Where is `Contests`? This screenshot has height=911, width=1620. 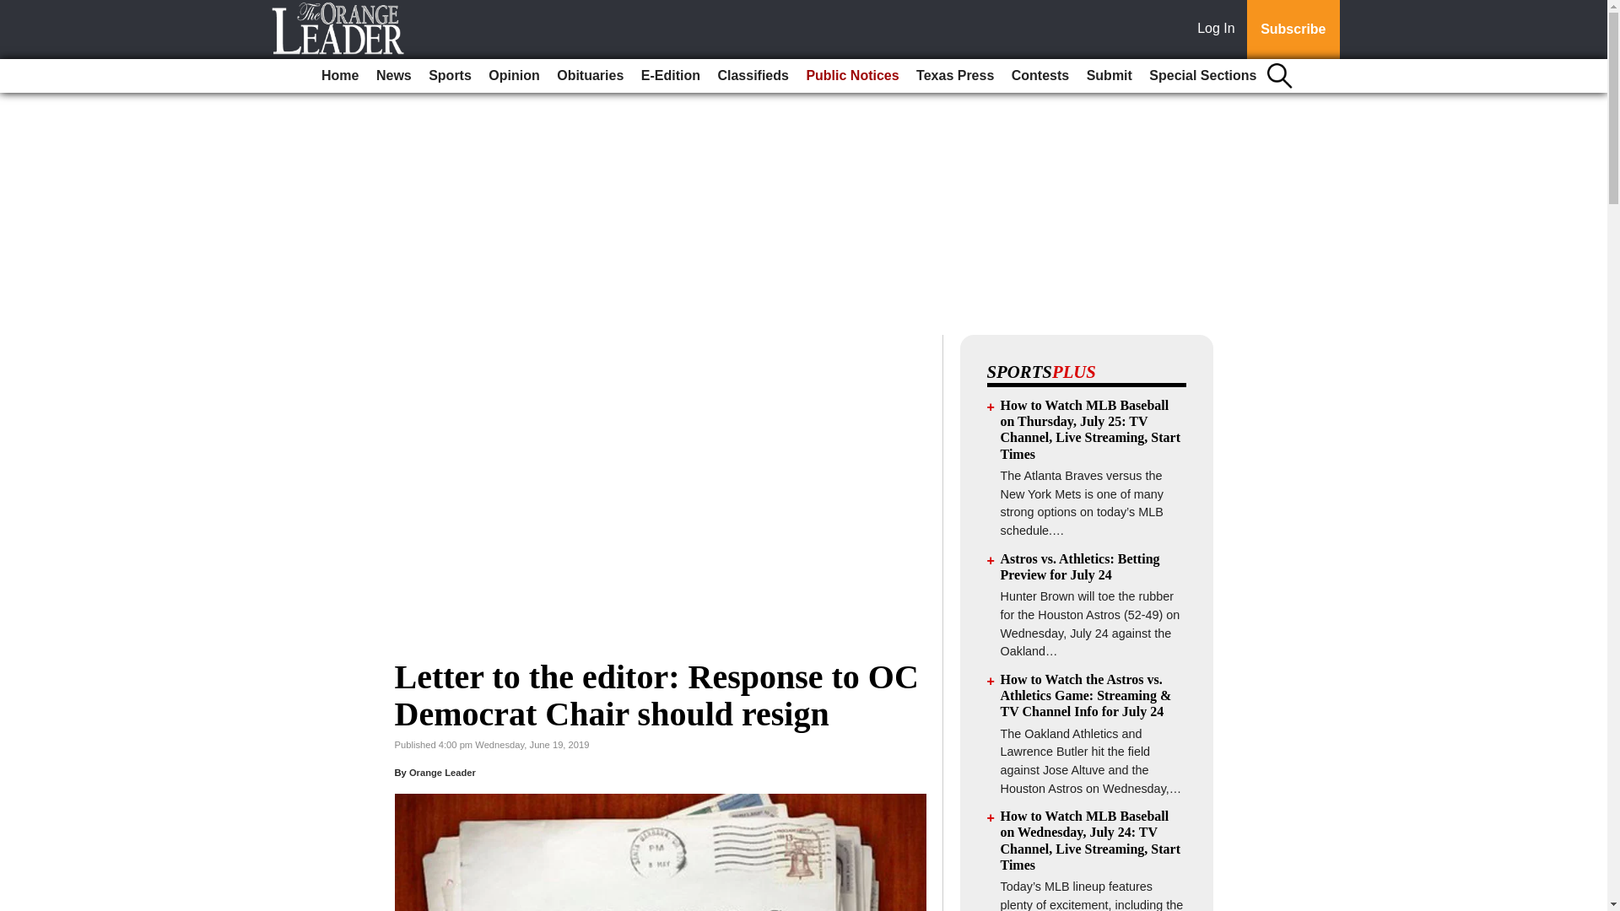
Contests is located at coordinates (1039, 76).